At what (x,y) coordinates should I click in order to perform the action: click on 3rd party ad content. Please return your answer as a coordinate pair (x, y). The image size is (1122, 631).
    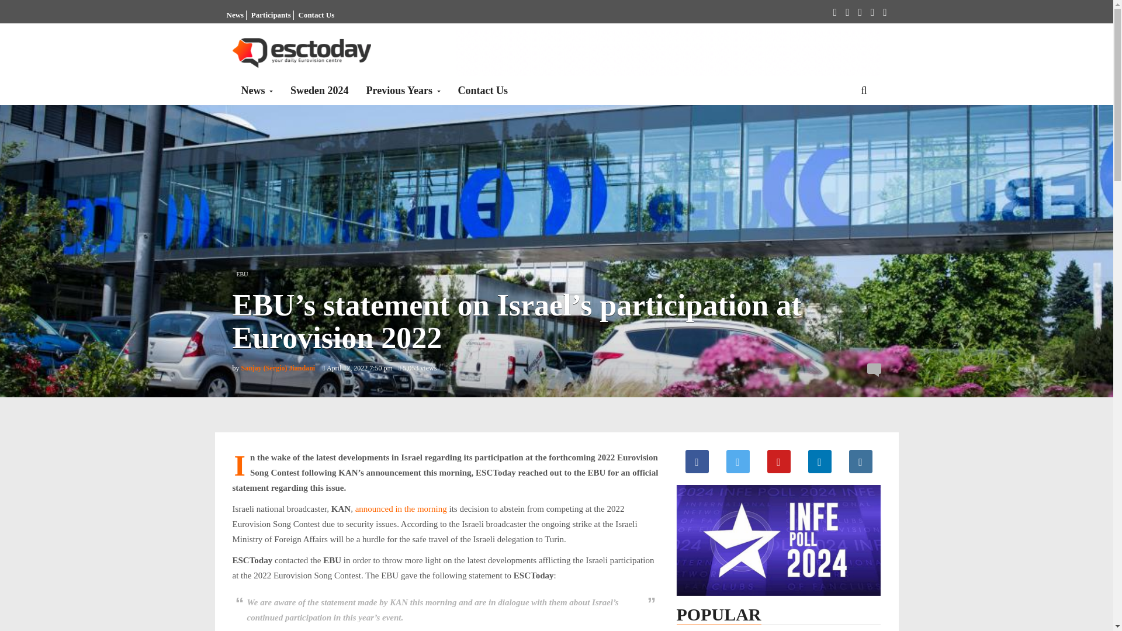
    Looking at the image, I should click on (668, 55).